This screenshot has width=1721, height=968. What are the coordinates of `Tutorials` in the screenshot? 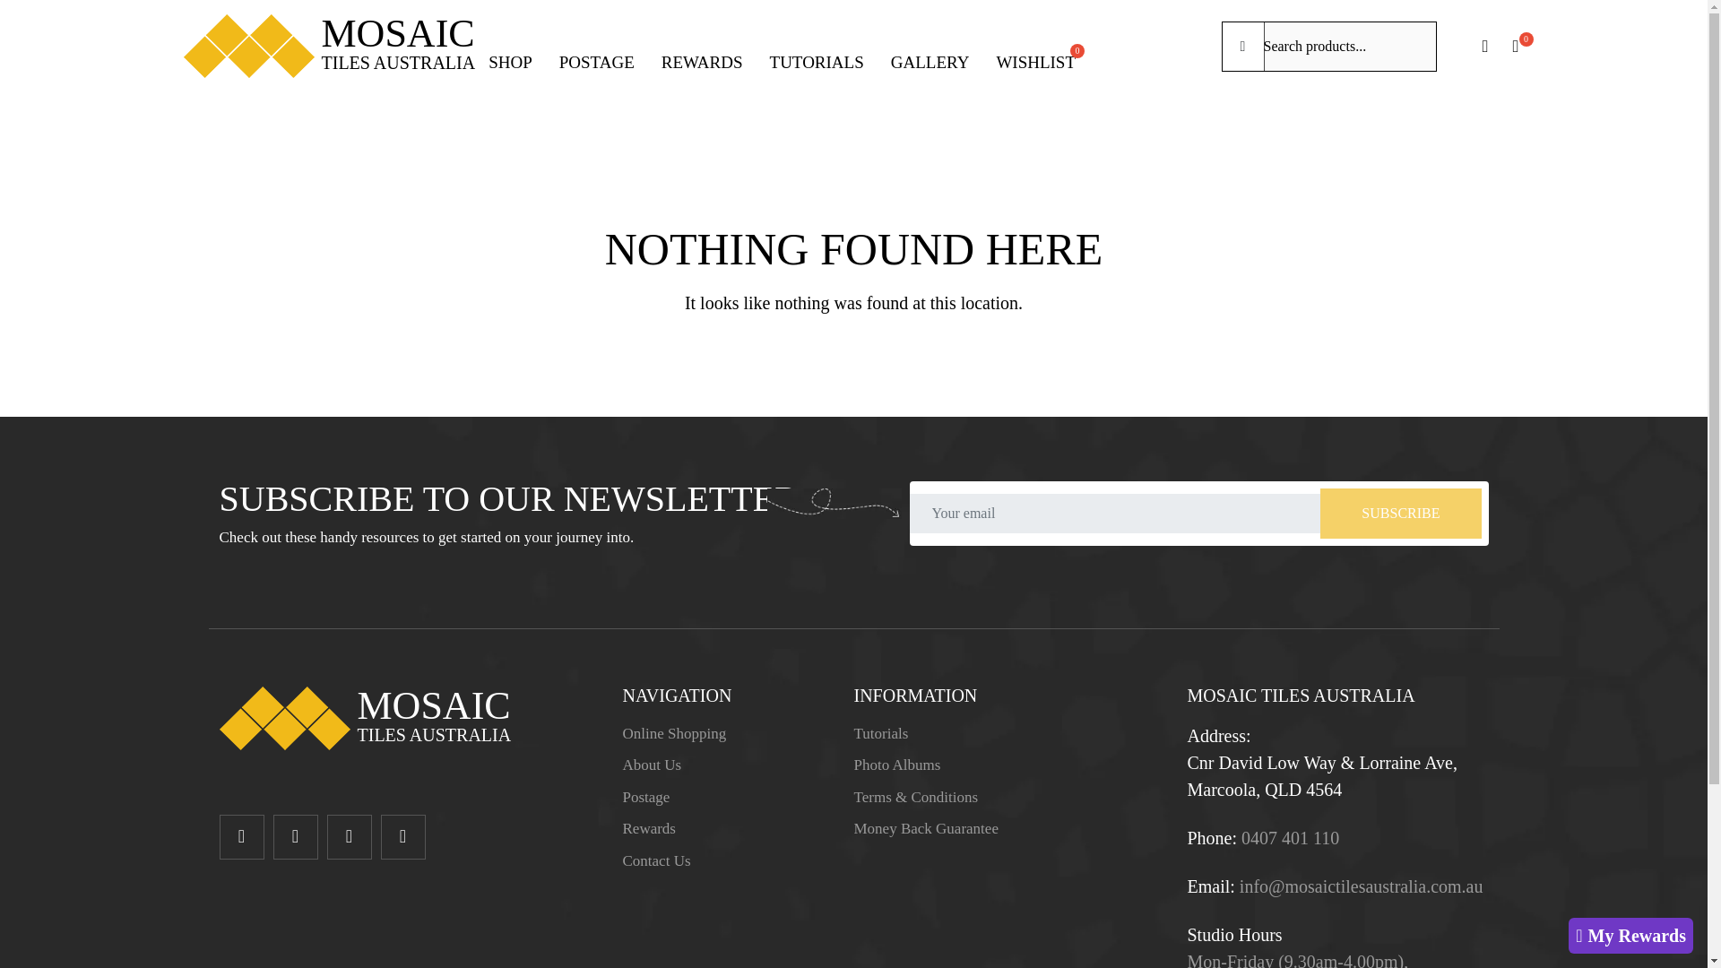 It's located at (702, 62).